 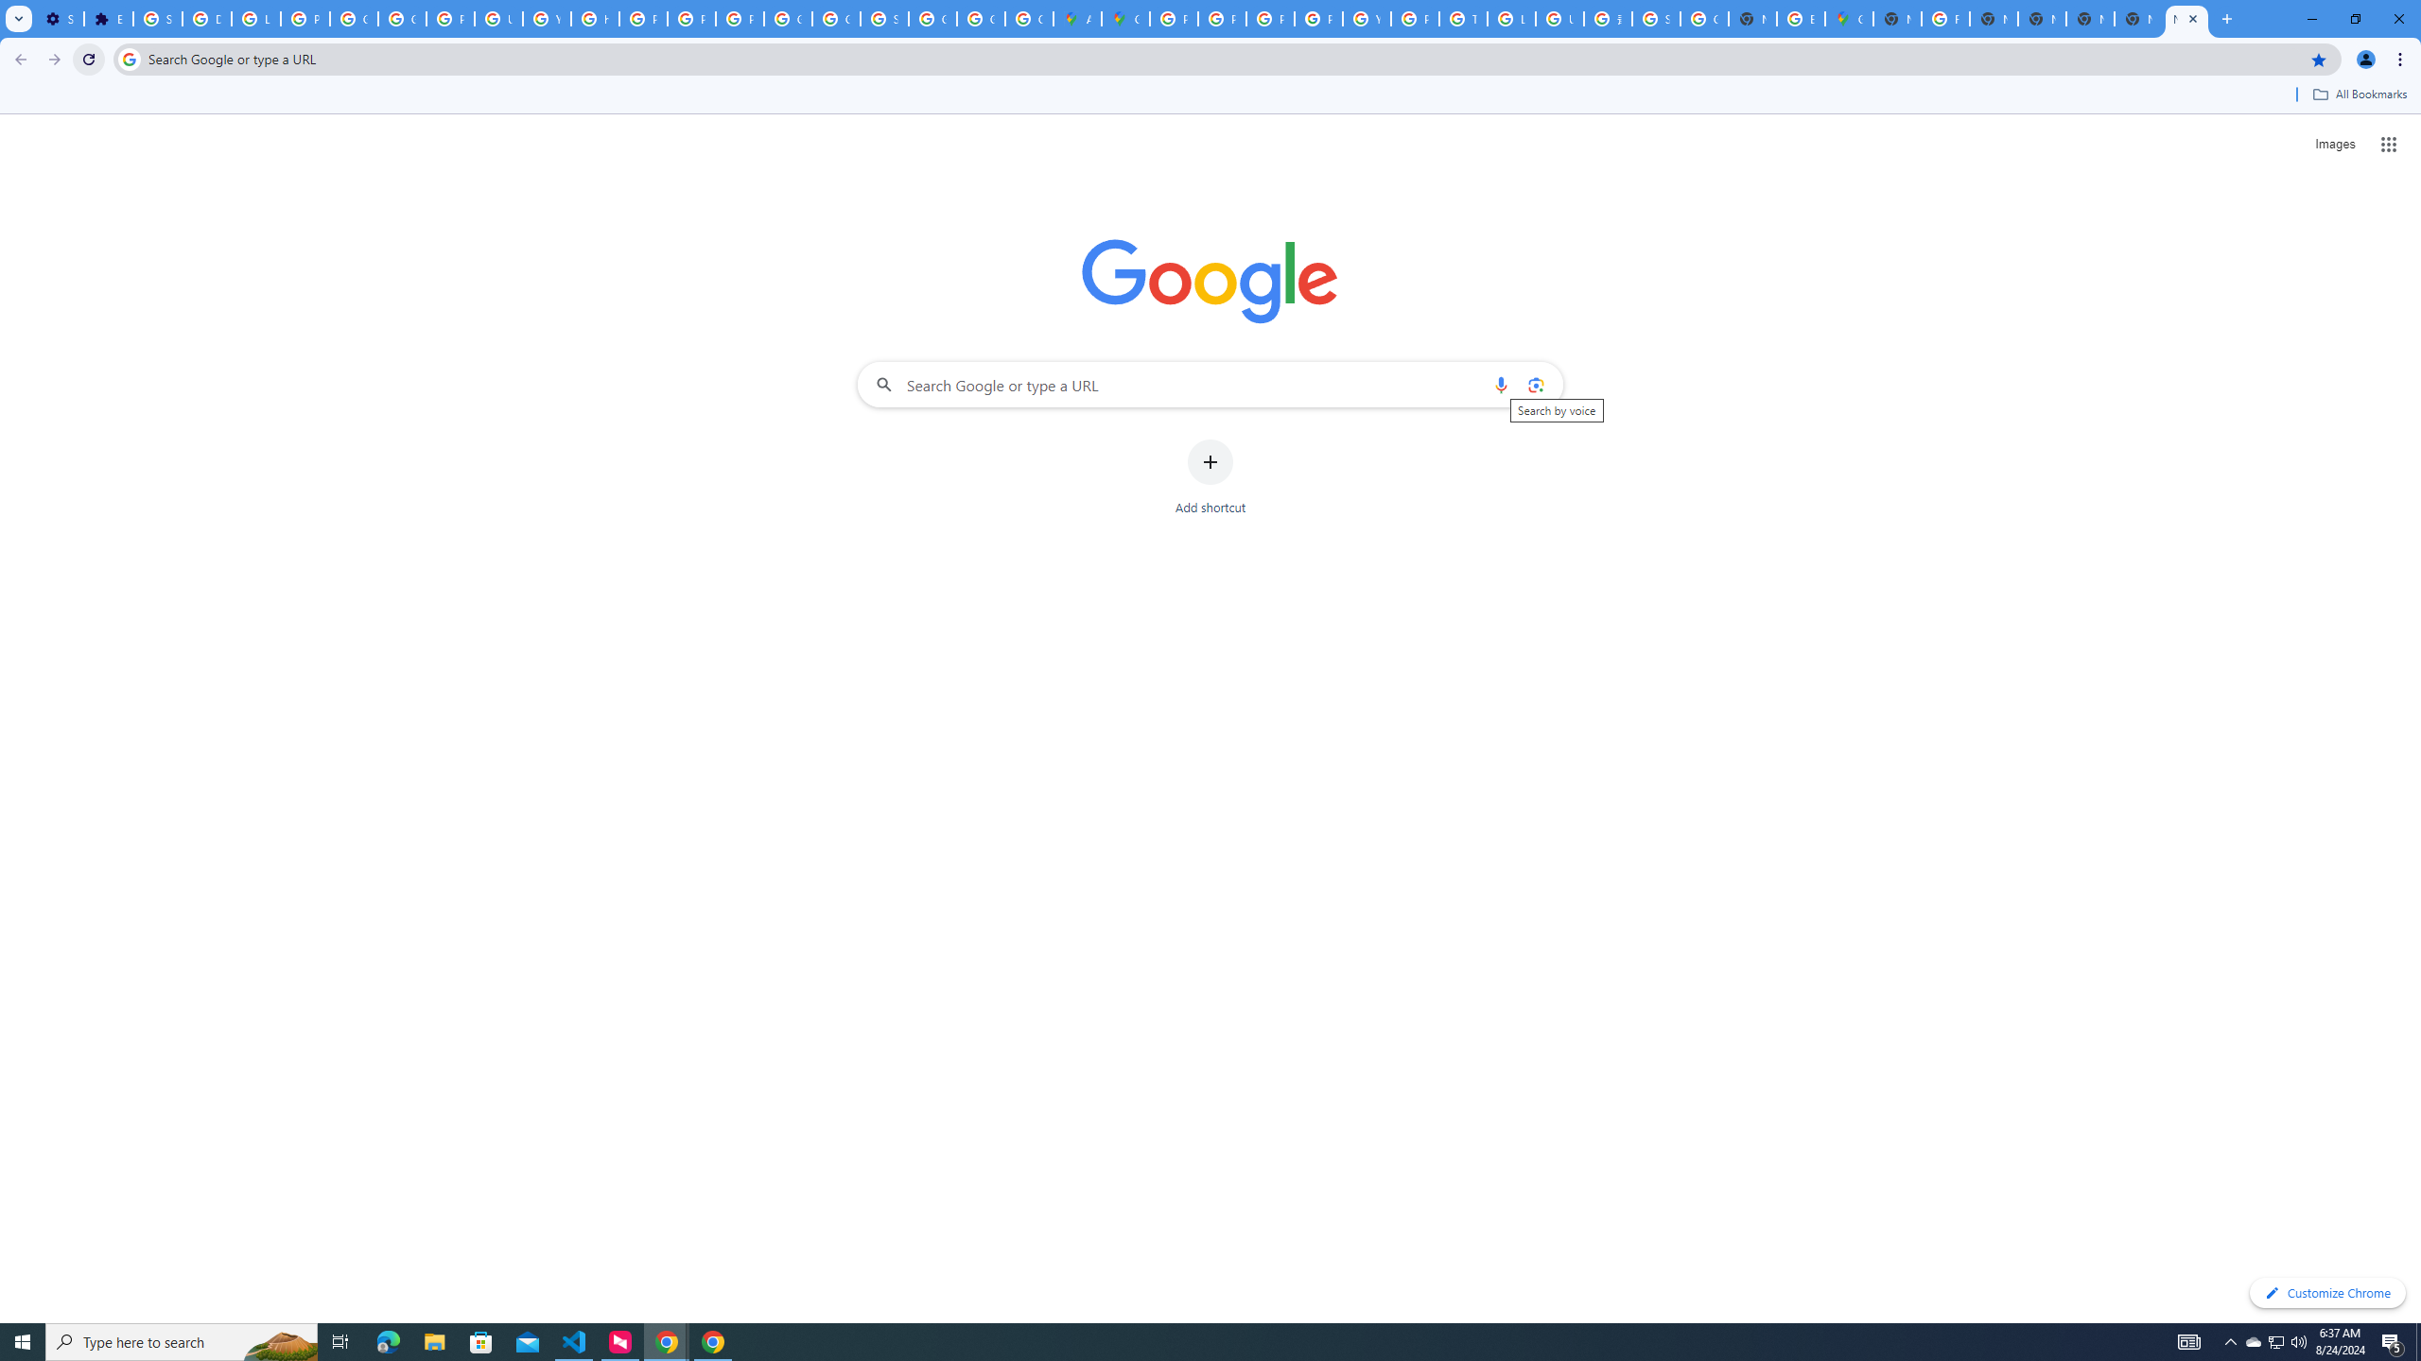 I want to click on Google Maps, so click(x=1127, y=19).